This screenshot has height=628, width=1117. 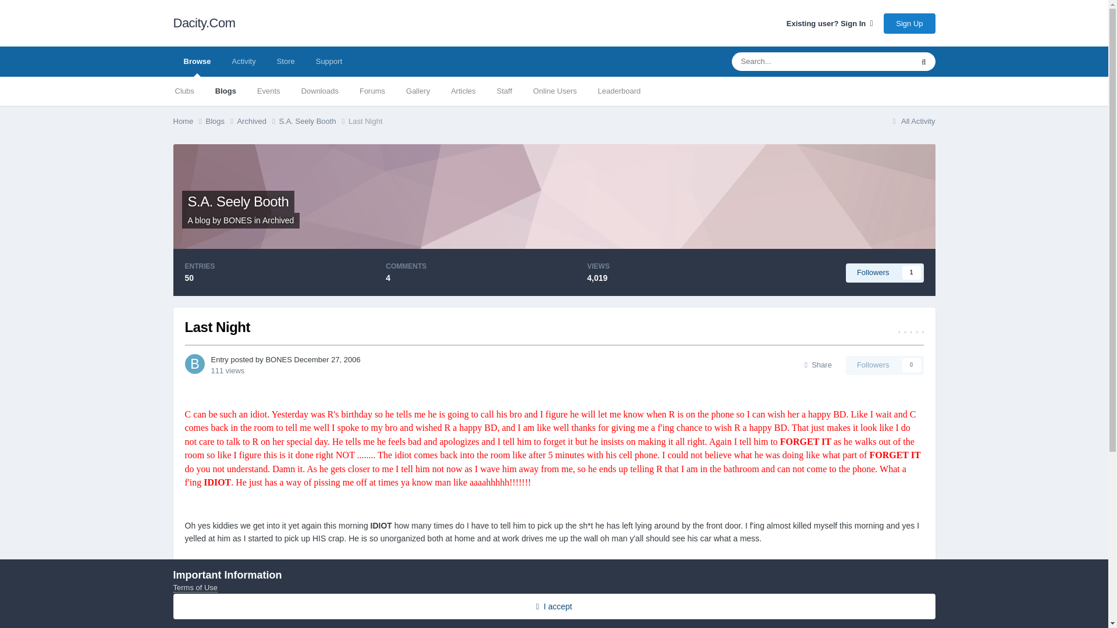 What do you see at coordinates (215, 582) in the screenshot?
I see `Report Entry` at bounding box center [215, 582].